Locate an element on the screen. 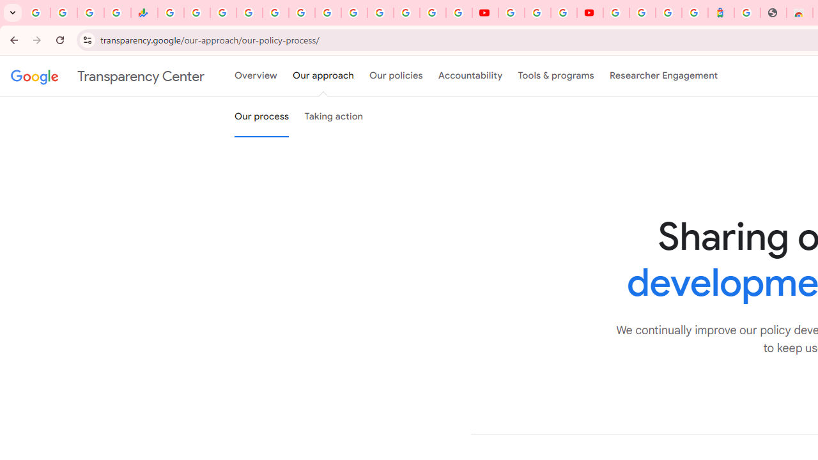 This screenshot has height=460, width=818. YouTube is located at coordinates (484, 13).